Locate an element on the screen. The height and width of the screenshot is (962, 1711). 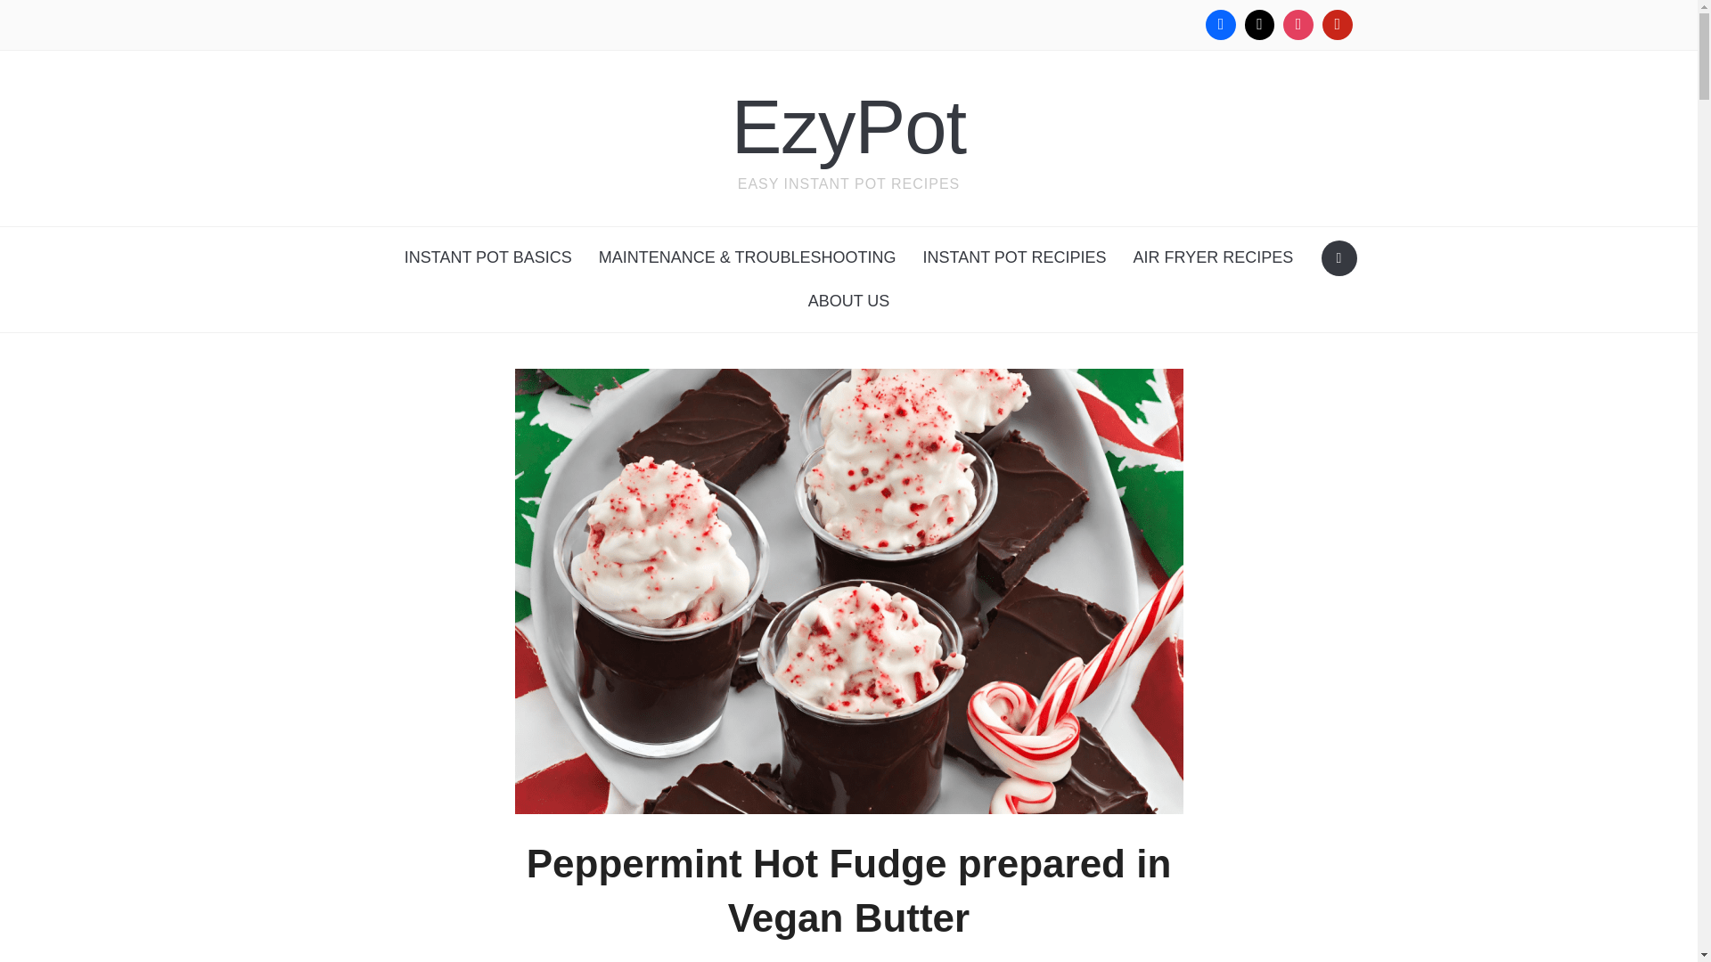
Easy Instant Pot Recipes is located at coordinates (848, 126).